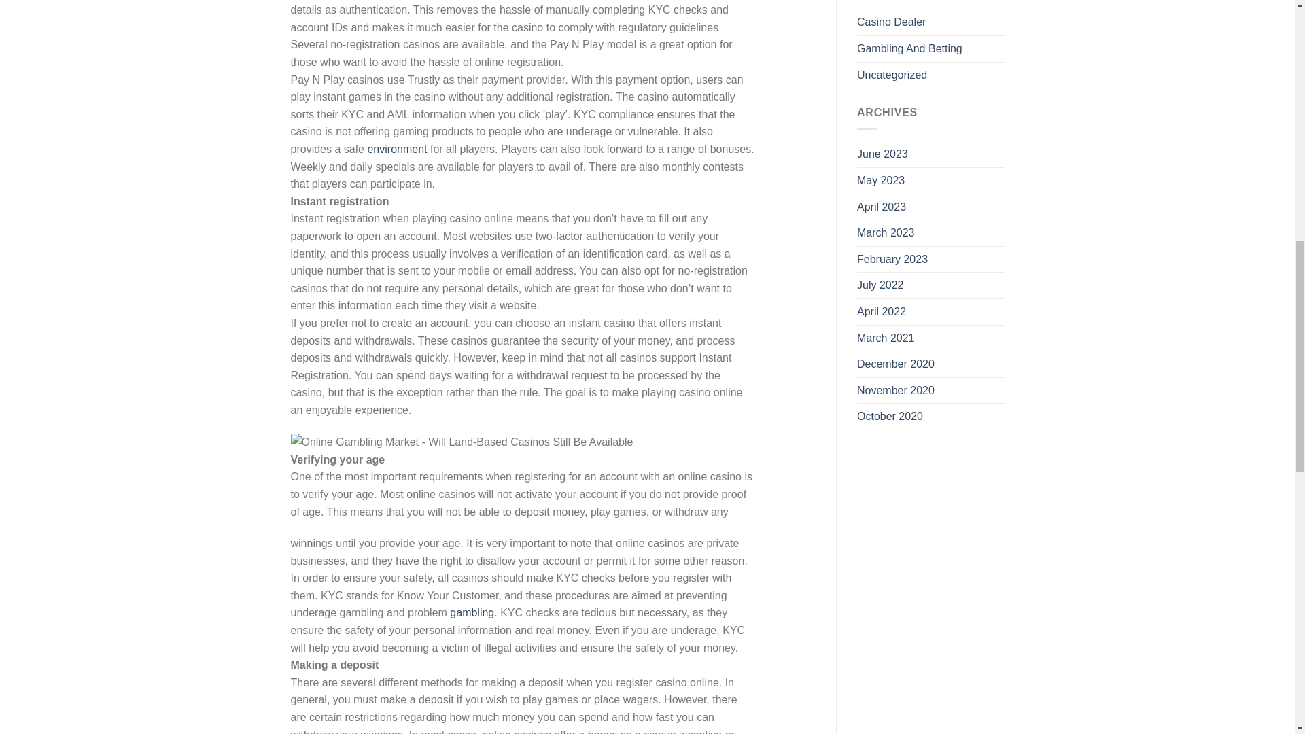 This screenshot has height=734, width=1305. Describe the element at coordinates (881, 207) in the screenshot. I see `April 2023` at that location.